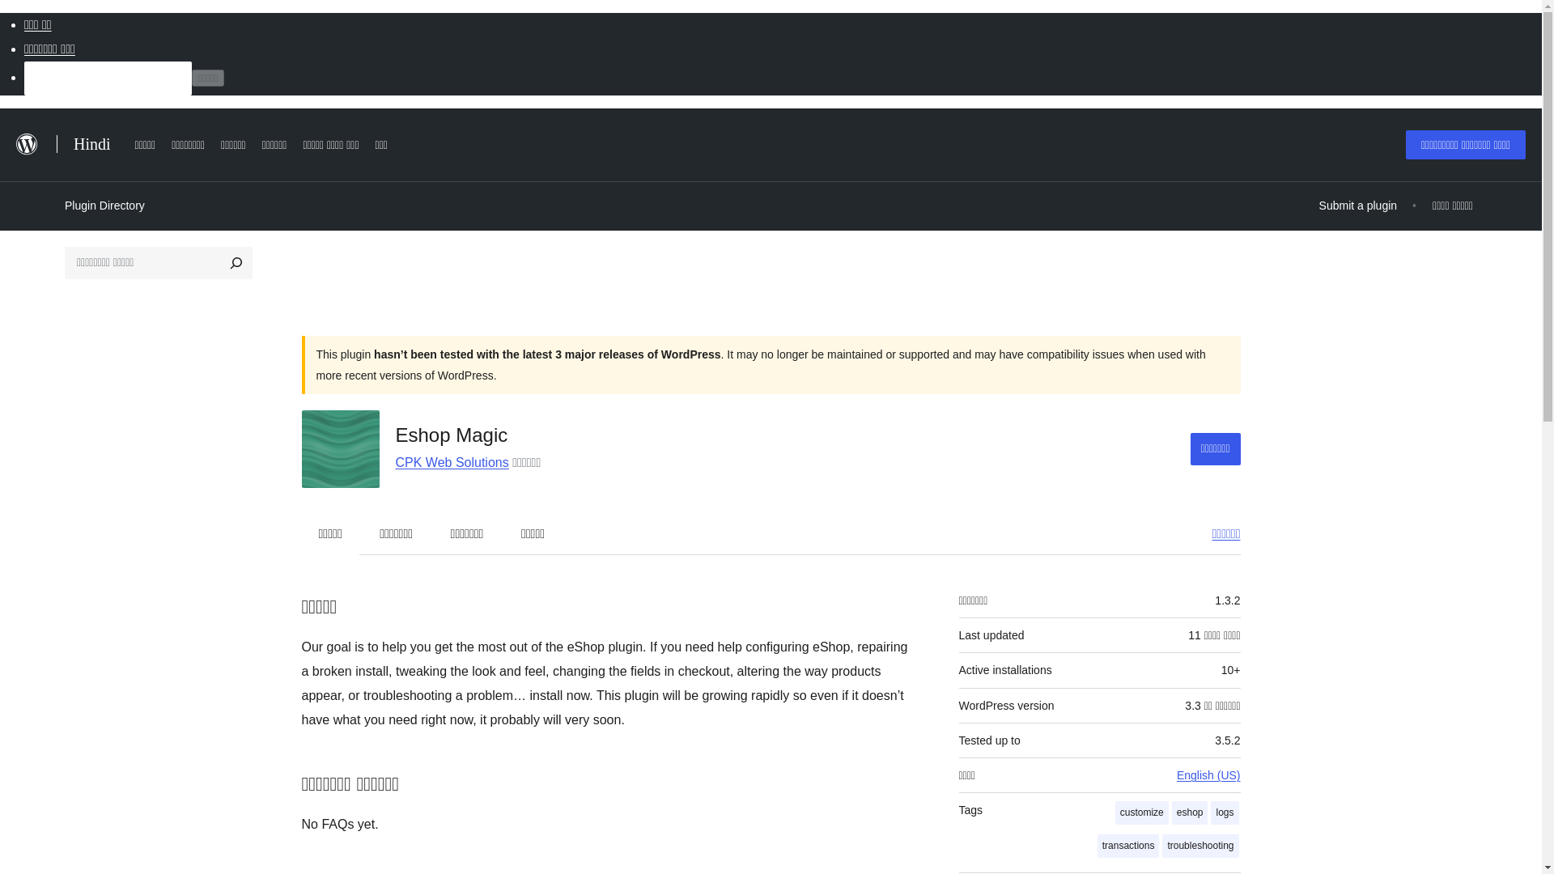 The height and width of the screenshot is (874, 1554). Describe the element at coordinates (1358, 206) in the screenshot. I see `Submit a plugin` at that location.